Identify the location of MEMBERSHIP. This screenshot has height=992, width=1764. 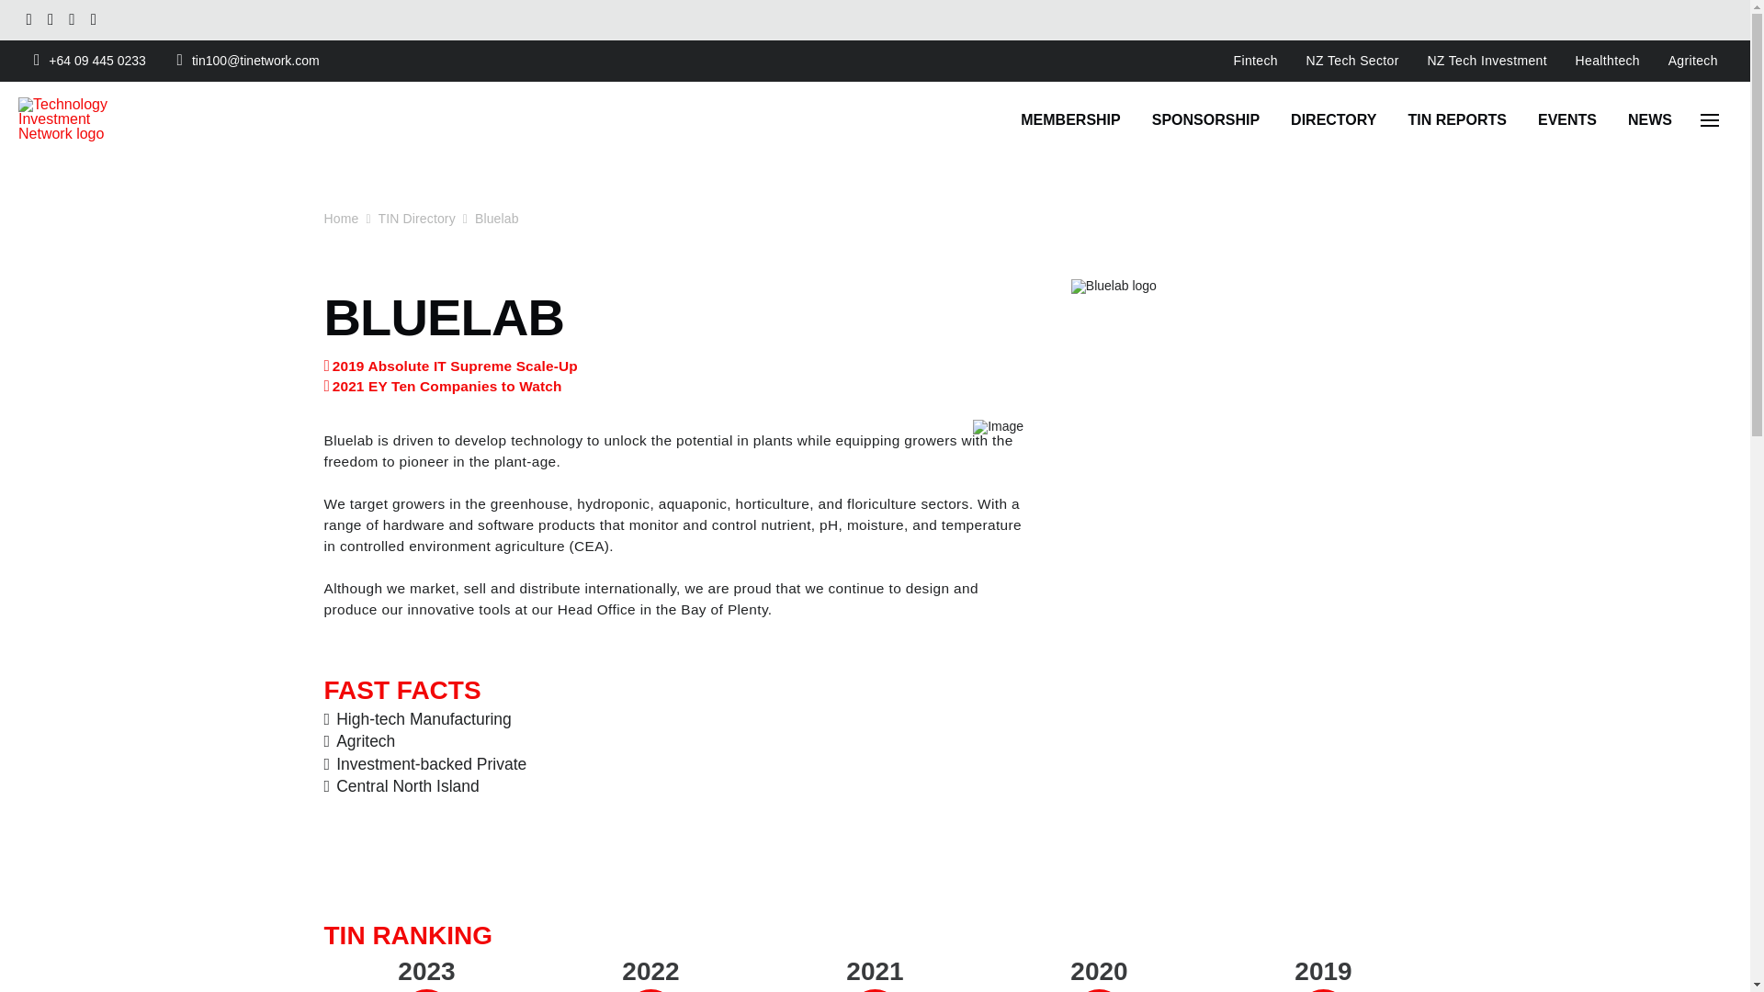
(1070, 119).